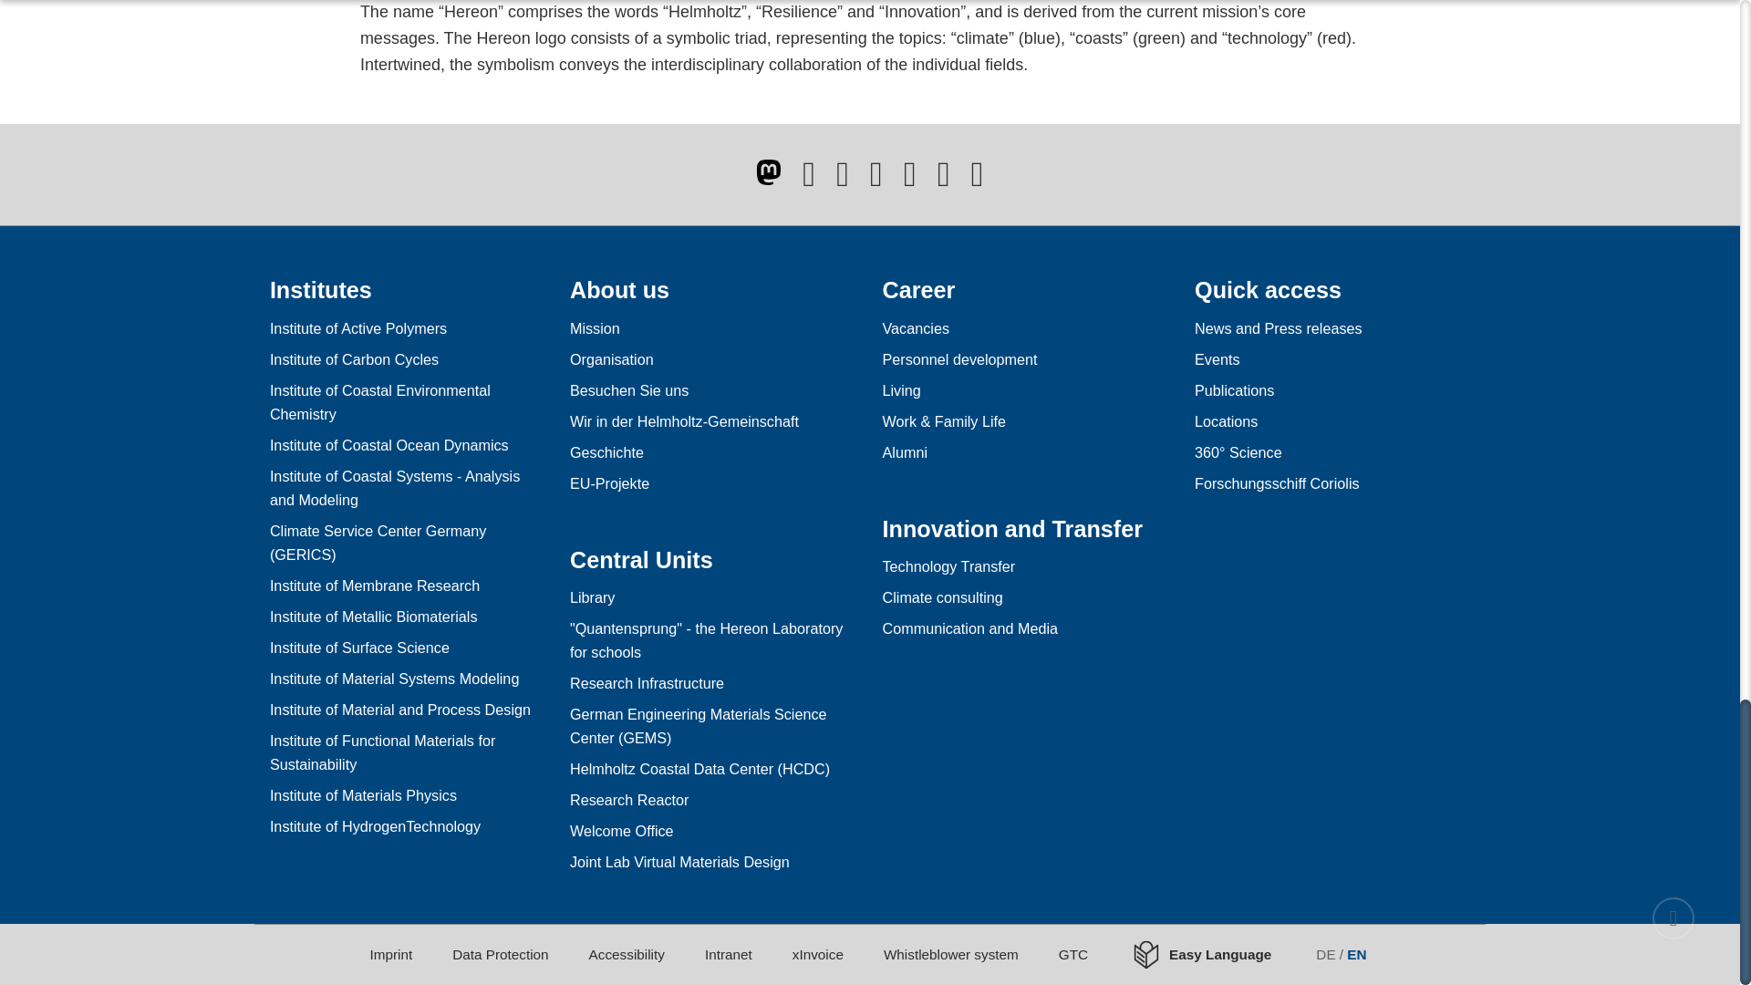 This screenshot has width=1751, height=985. I want to click on Hereon at Mastodon, so click(768, 171).